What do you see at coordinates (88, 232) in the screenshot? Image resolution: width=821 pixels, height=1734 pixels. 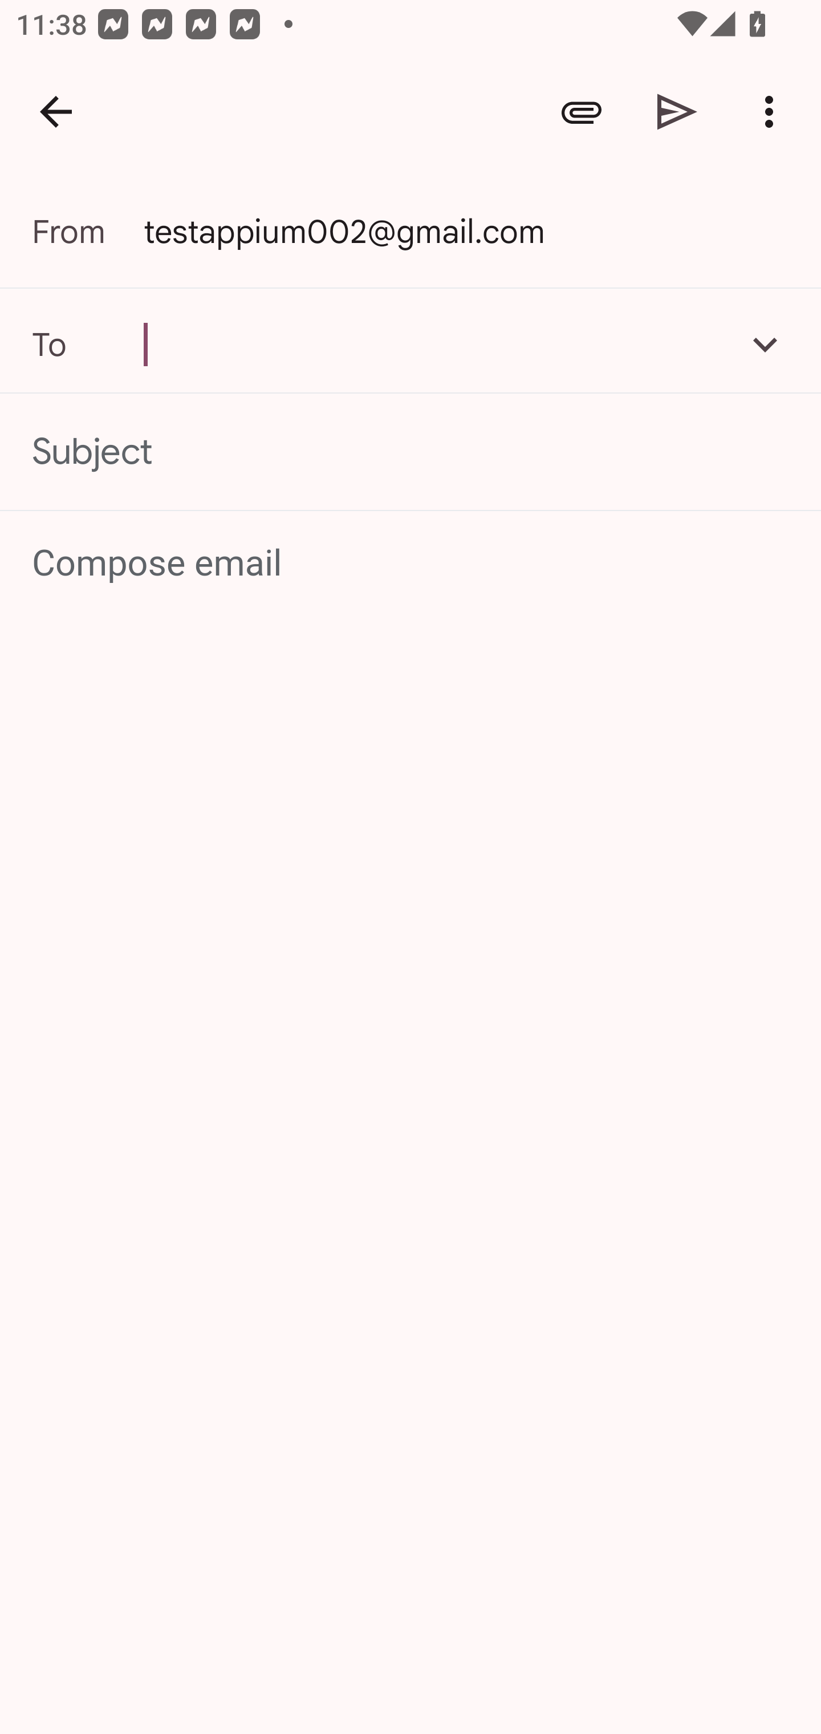 I see `From` at bounding box center [88, 232].